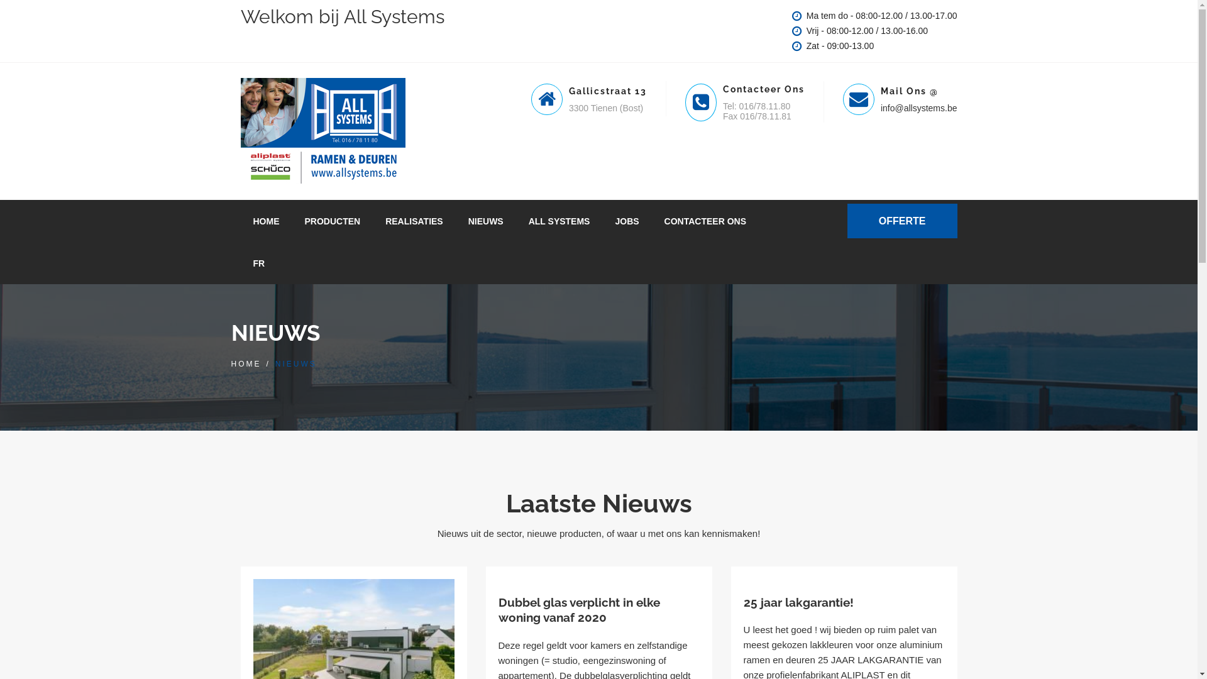 The image size is (1207, 679). Describe the element at coordinates (266, 221) in the screenshot. I see `HOME` at that location.